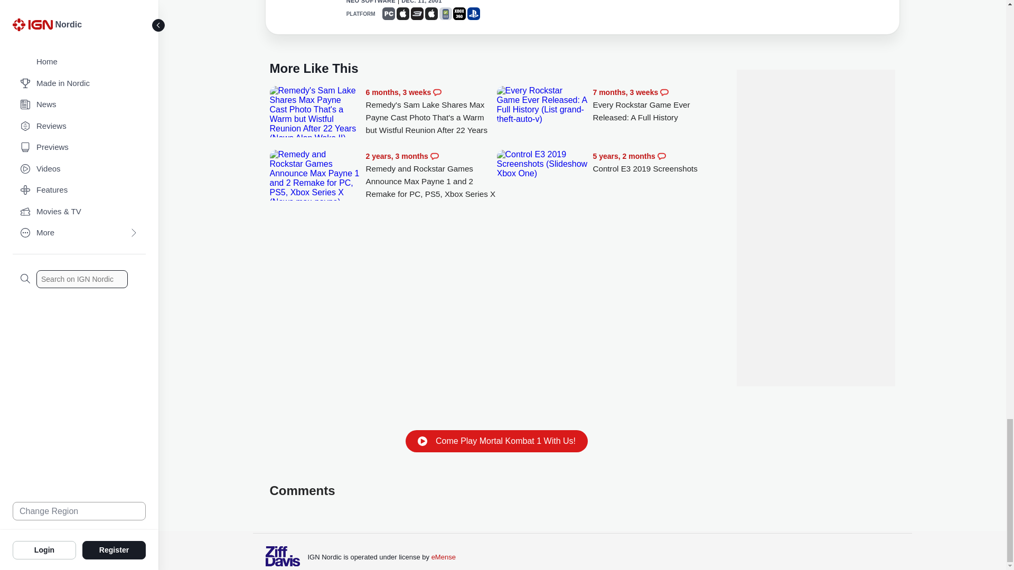  What do you see at coordinates (542, 164) in the screenshot?
I see `Control E3 2019 Screenshots` at bounding box center [542, 164].